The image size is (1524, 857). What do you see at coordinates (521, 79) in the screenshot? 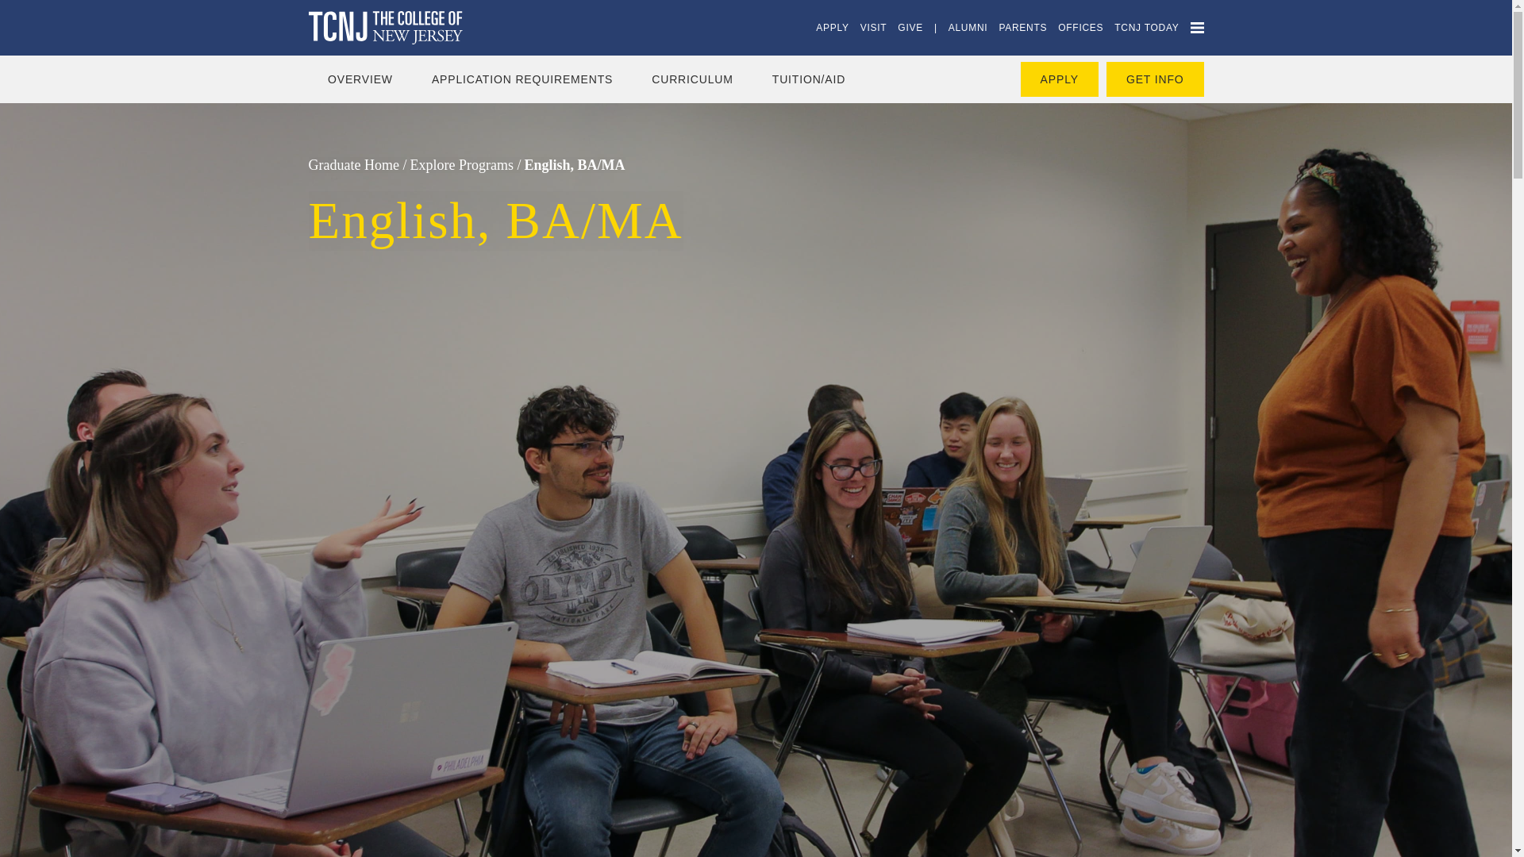
I see `APPLICATION REQUIREMENTS` at bounding box center [521, 79].